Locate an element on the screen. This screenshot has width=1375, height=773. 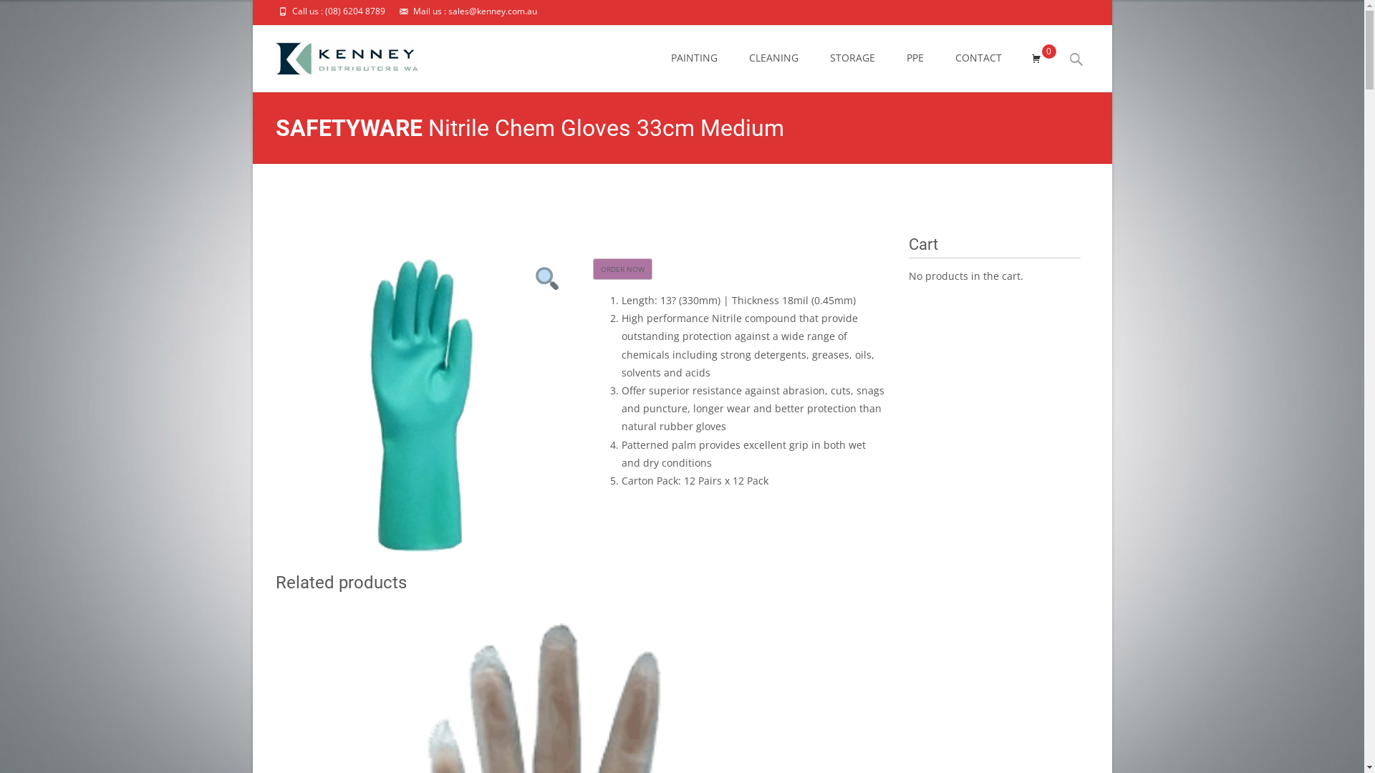
GLOVES is located at coordinates (824, 199).